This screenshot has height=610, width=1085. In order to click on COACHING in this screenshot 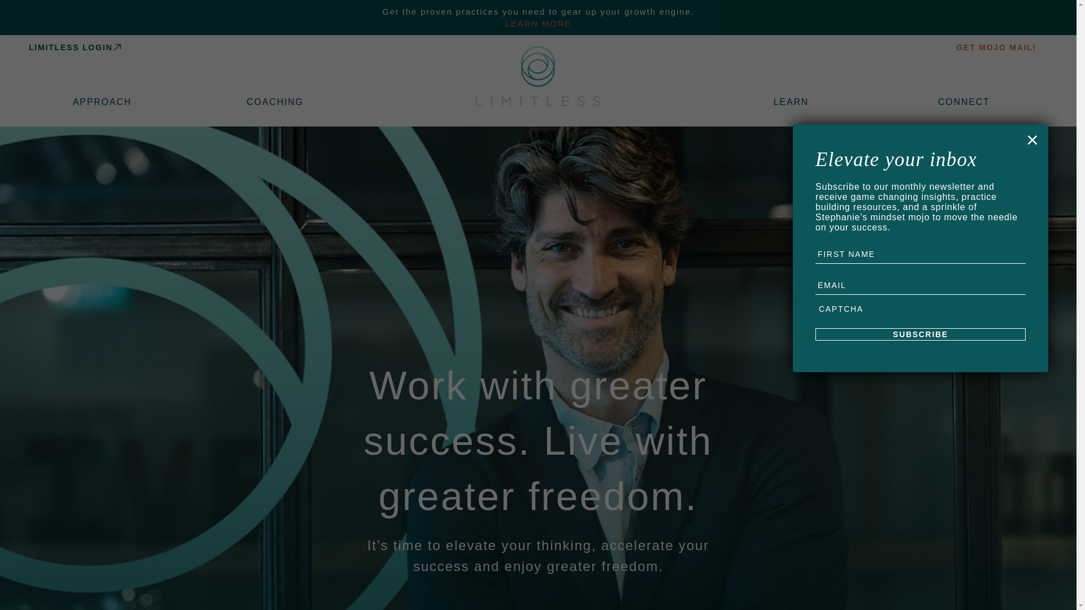, I will do `click(277, 102)`.